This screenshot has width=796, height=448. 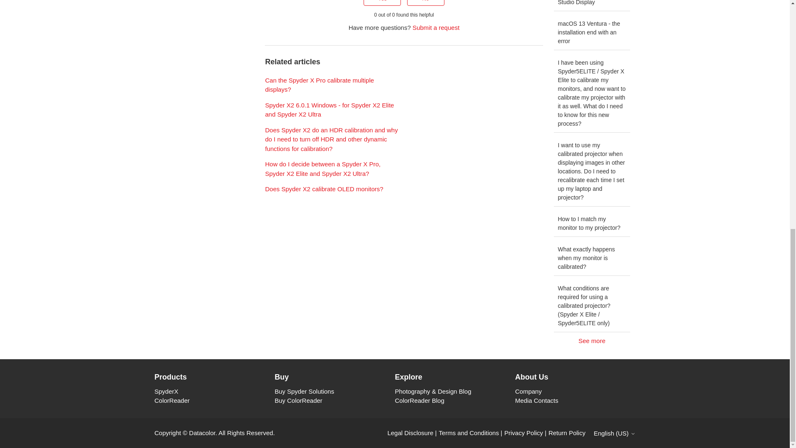 What do you see at coordinates (172, 400) in the screenshot?
I see `ColorReader` at bounding box center [172, 400].